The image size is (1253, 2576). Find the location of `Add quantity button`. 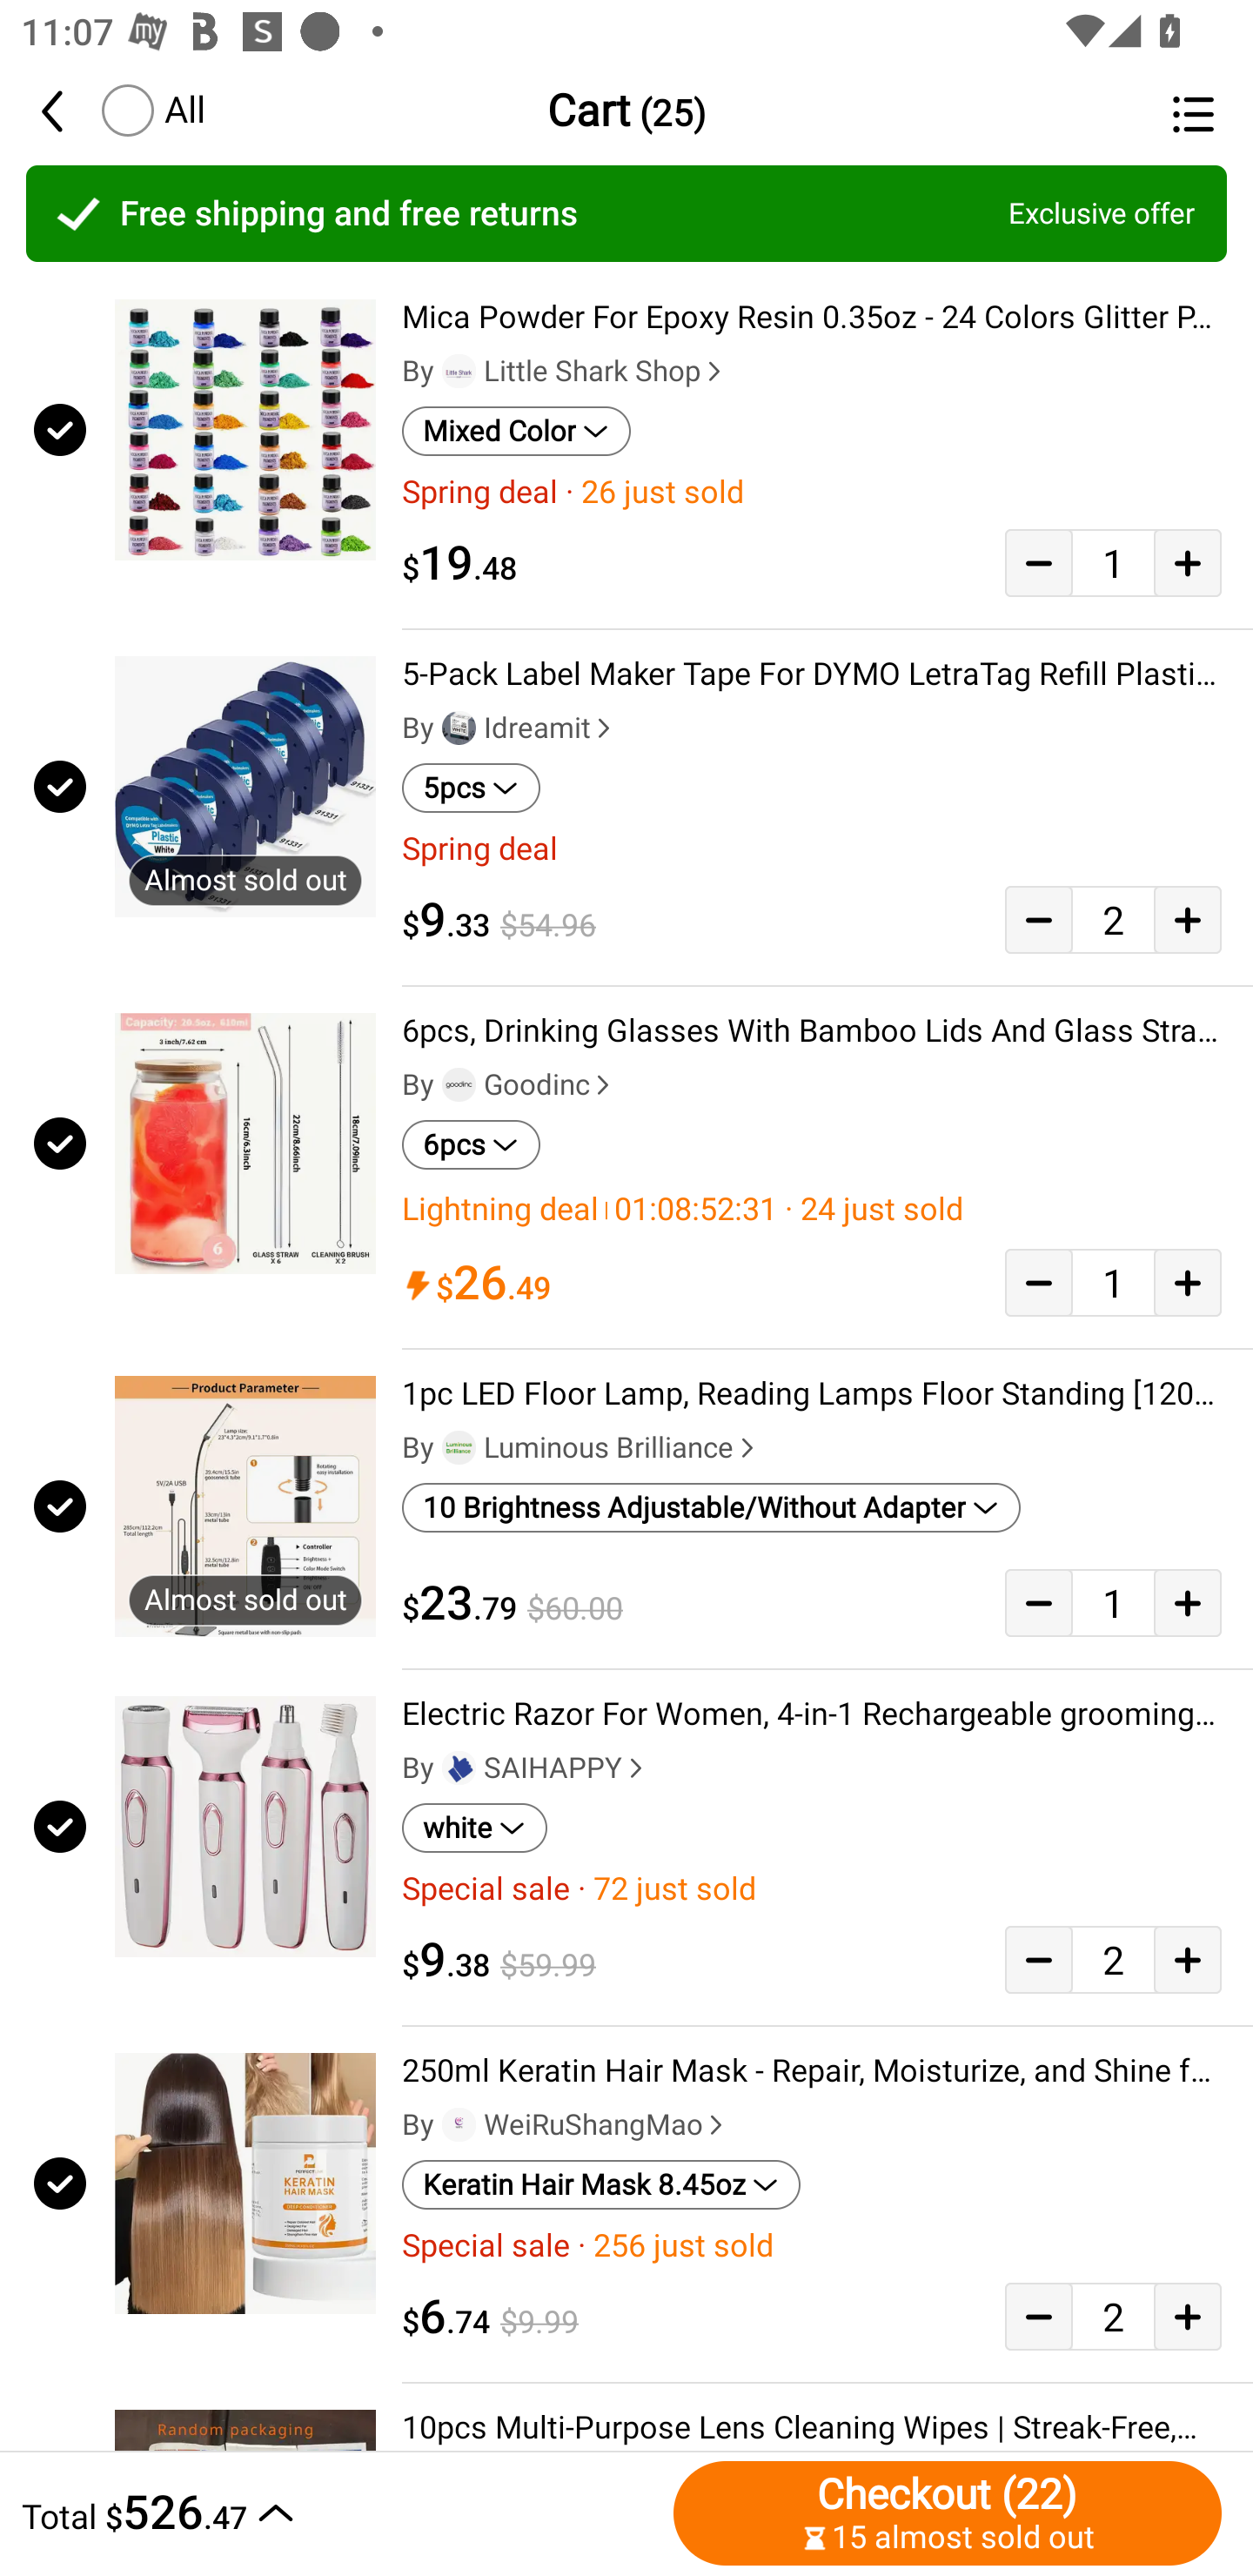

Add quantity button is located at coordinates (1188, 562).